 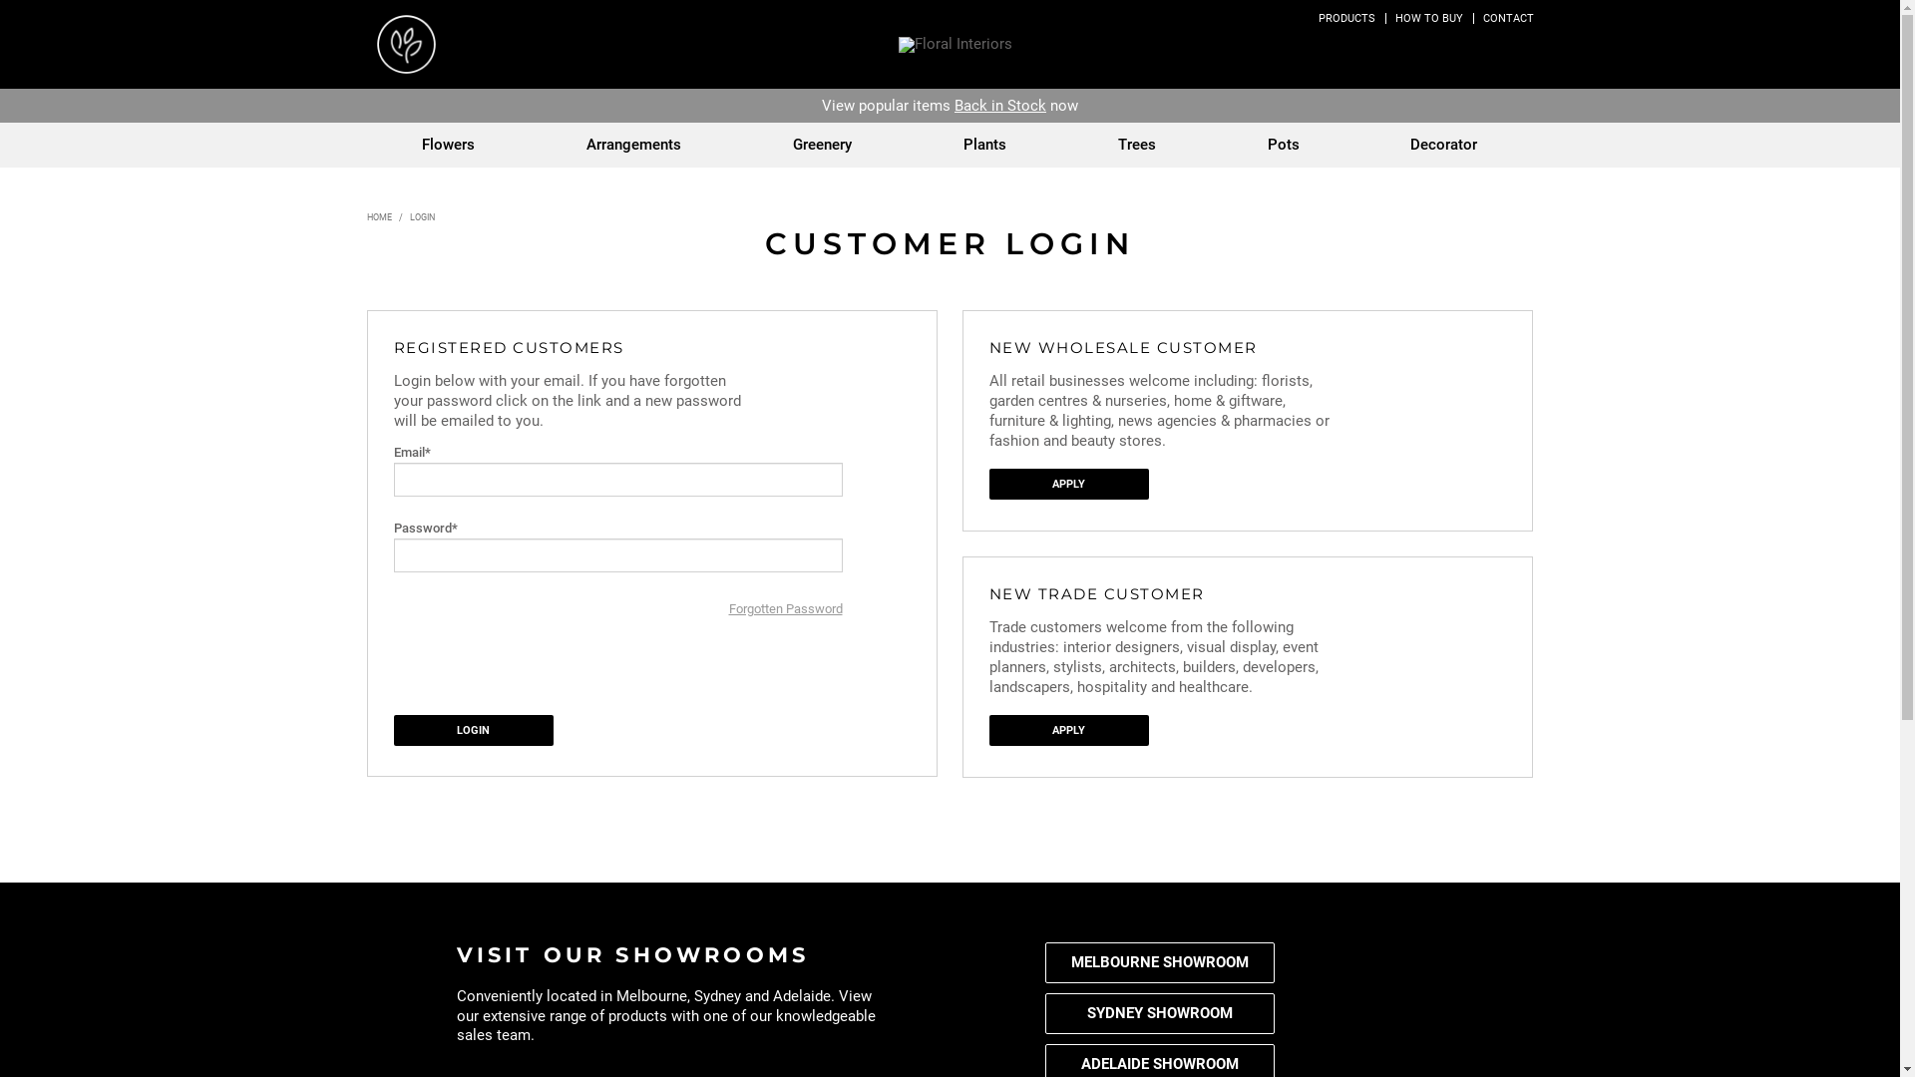 I want to click on CONTACT, so click(x=1508, y=18).